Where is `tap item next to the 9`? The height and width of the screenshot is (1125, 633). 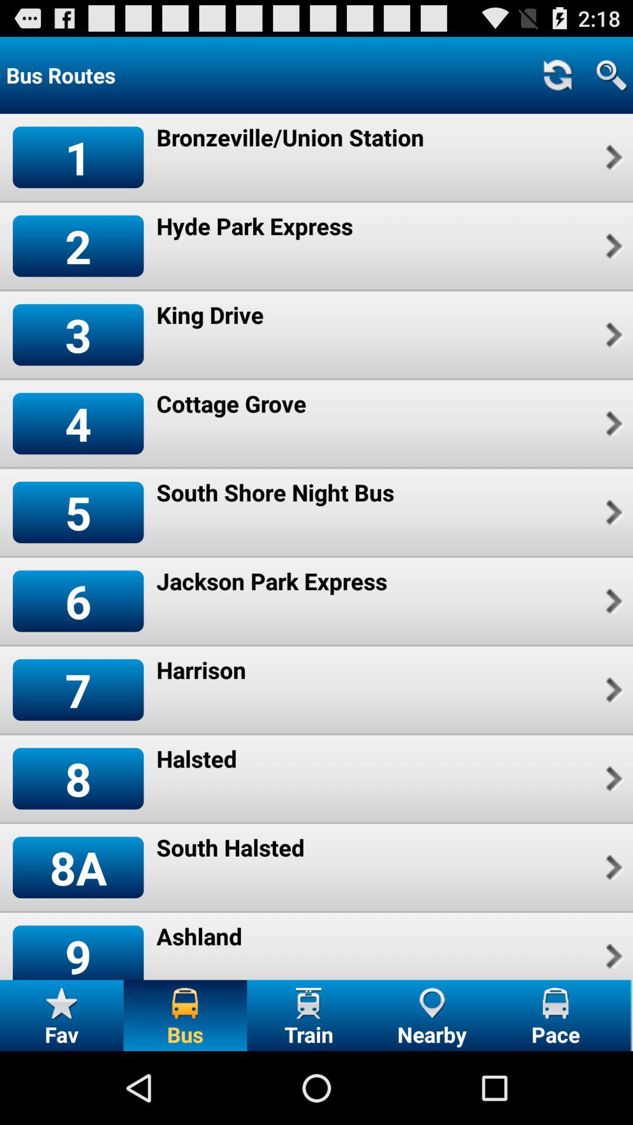 tap item next to the 9 is located at coordinates (199, 936).